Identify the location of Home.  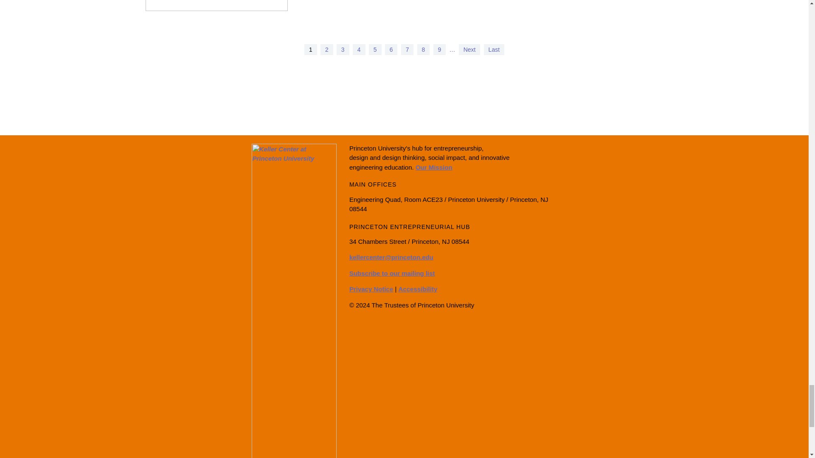
(293, 372).